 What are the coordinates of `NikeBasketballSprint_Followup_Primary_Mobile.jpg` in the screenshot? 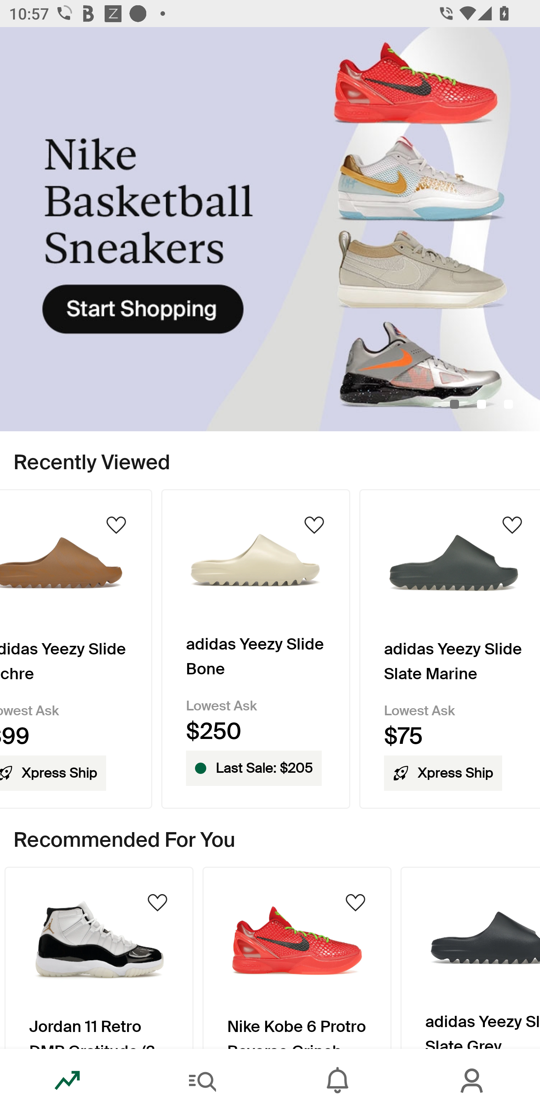 It's located at (270, 229).